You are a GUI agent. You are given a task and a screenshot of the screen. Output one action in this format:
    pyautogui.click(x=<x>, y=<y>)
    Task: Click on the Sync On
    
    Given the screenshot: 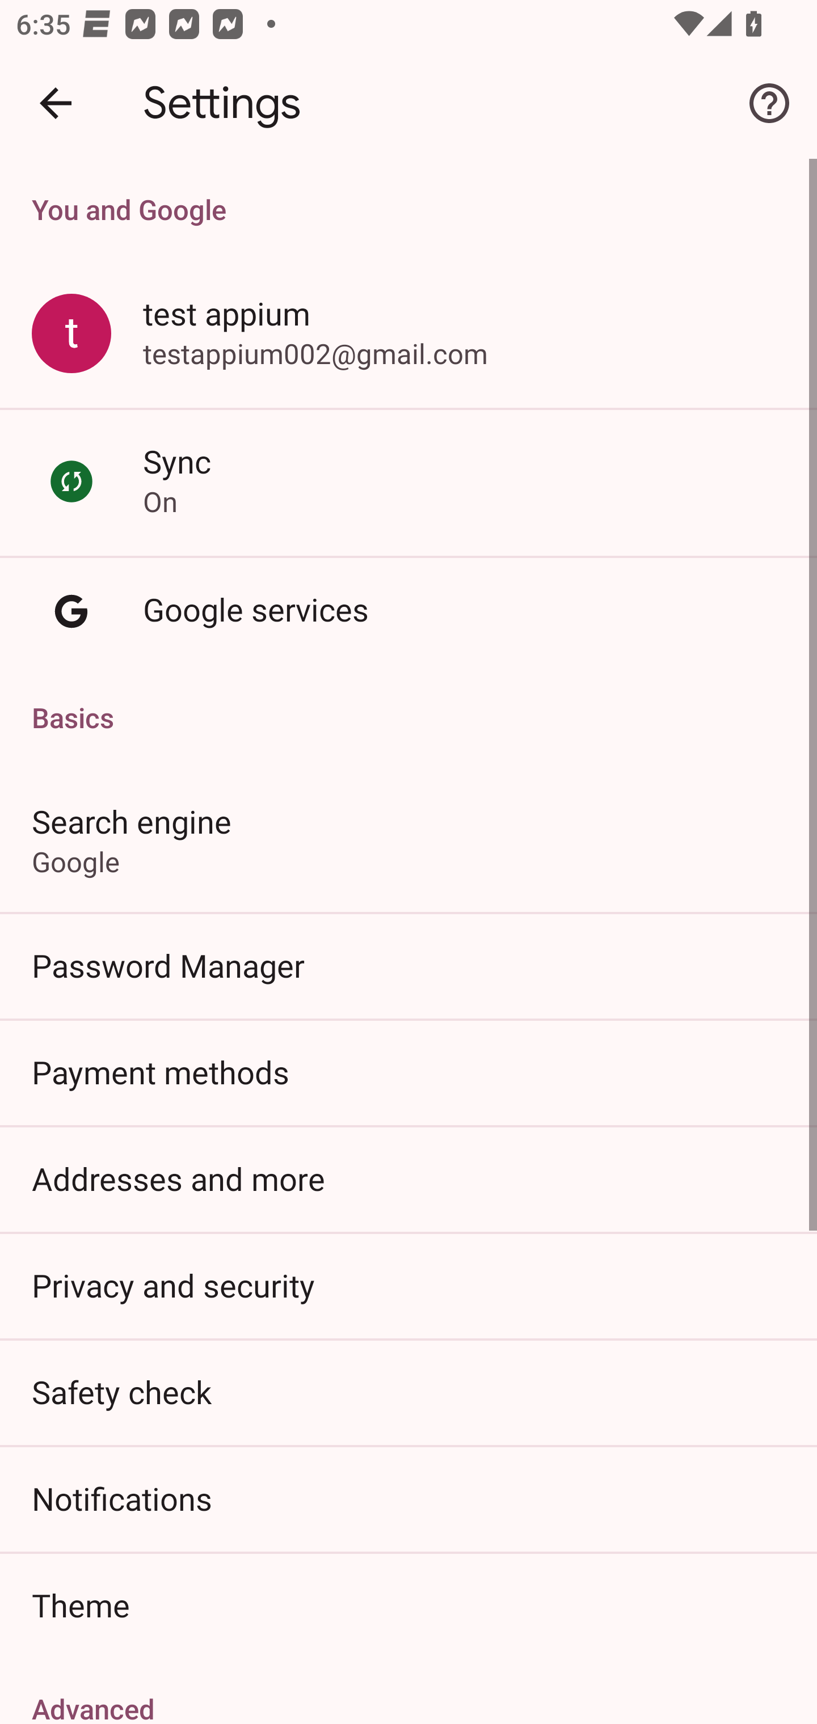 What is the action you would take?
    pyautogui.click(x=408, y=481)
    